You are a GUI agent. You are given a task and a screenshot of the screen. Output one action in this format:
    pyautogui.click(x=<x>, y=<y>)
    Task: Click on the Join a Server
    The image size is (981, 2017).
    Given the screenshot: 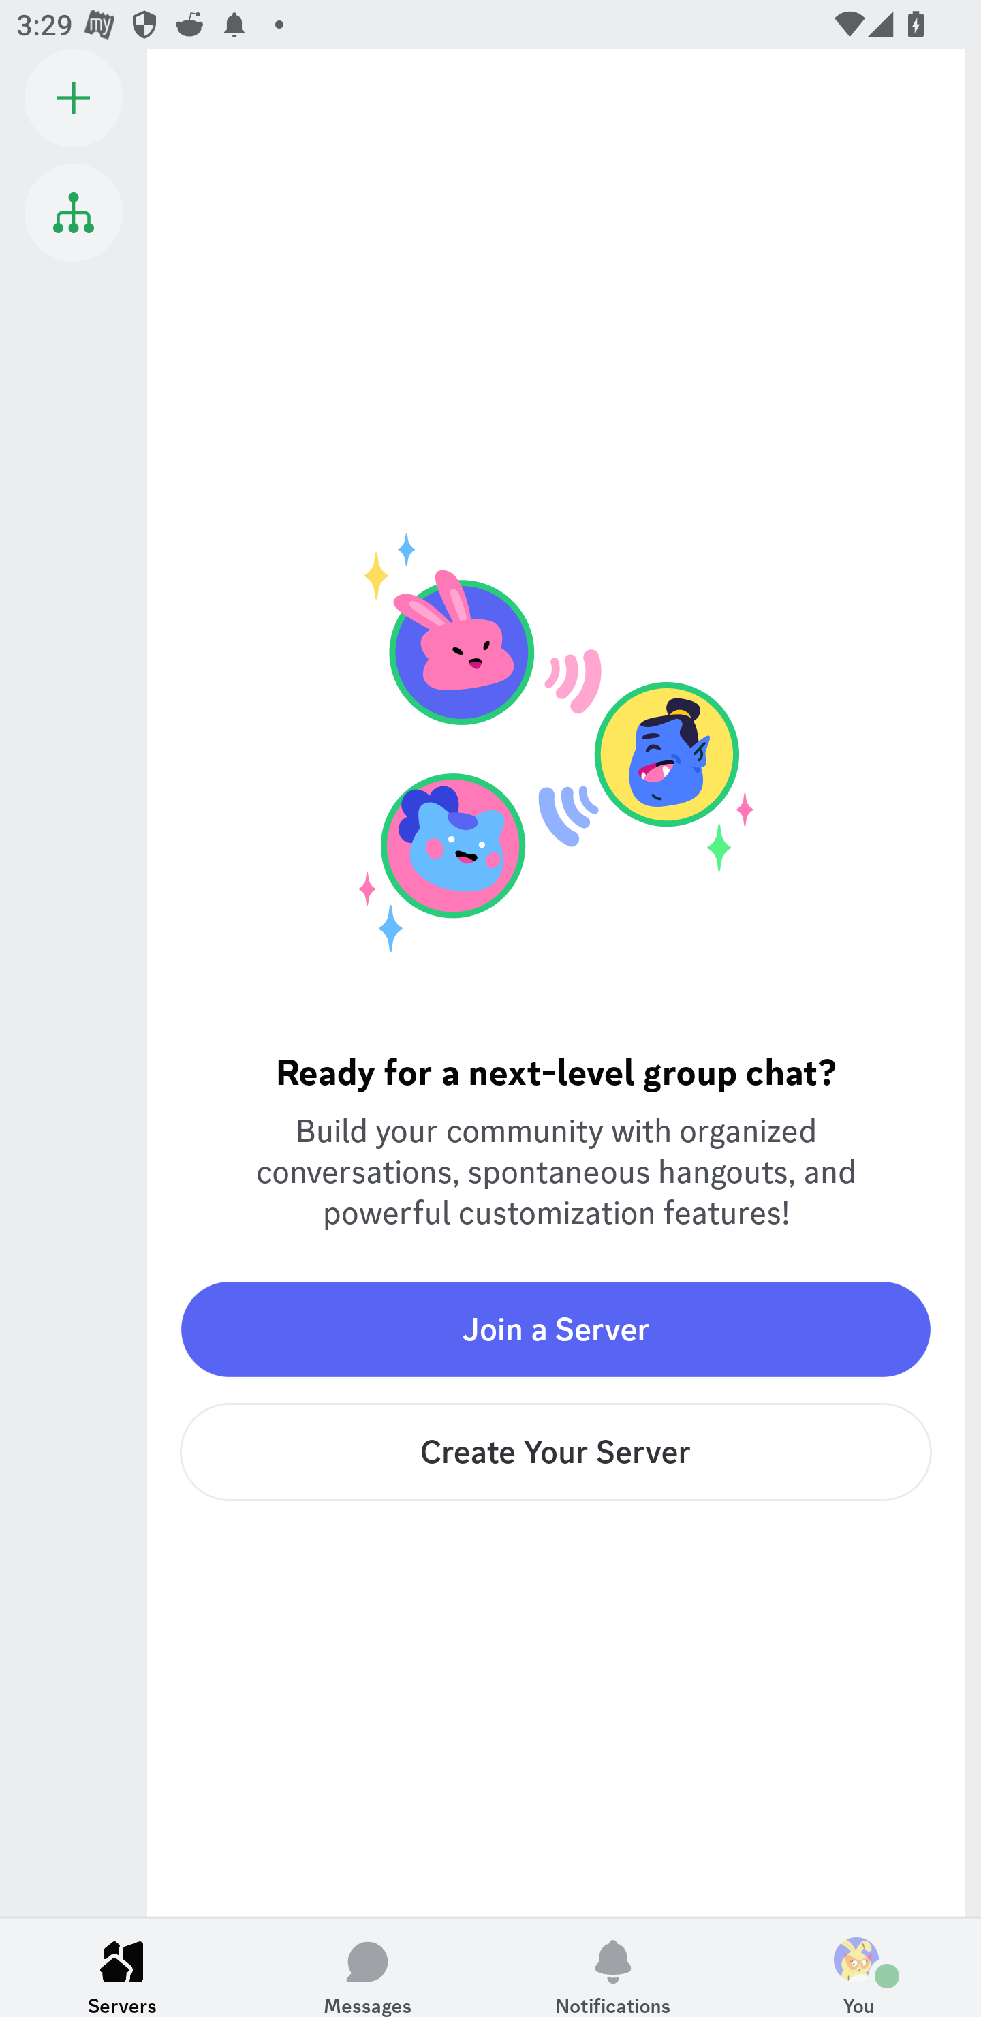 What is the action you would take?
    pyautogui.click(x=556, y=1329)
    